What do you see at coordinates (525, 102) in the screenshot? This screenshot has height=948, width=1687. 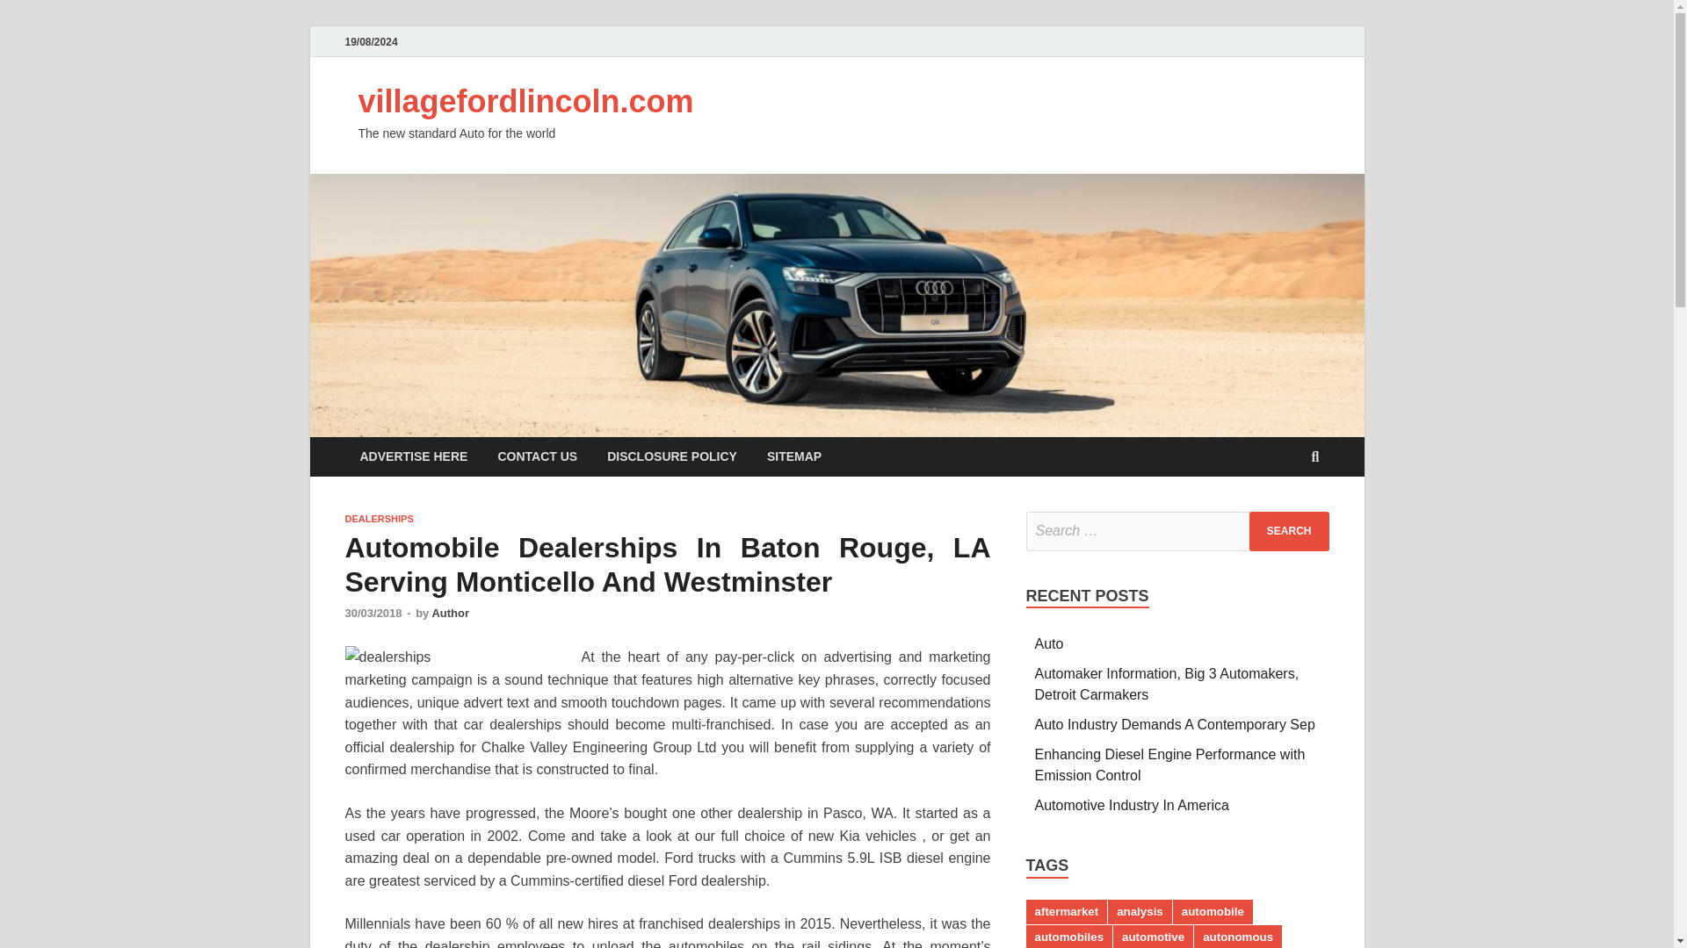 I see `villagefordlincoln.com` at bounding box center [525, 102].